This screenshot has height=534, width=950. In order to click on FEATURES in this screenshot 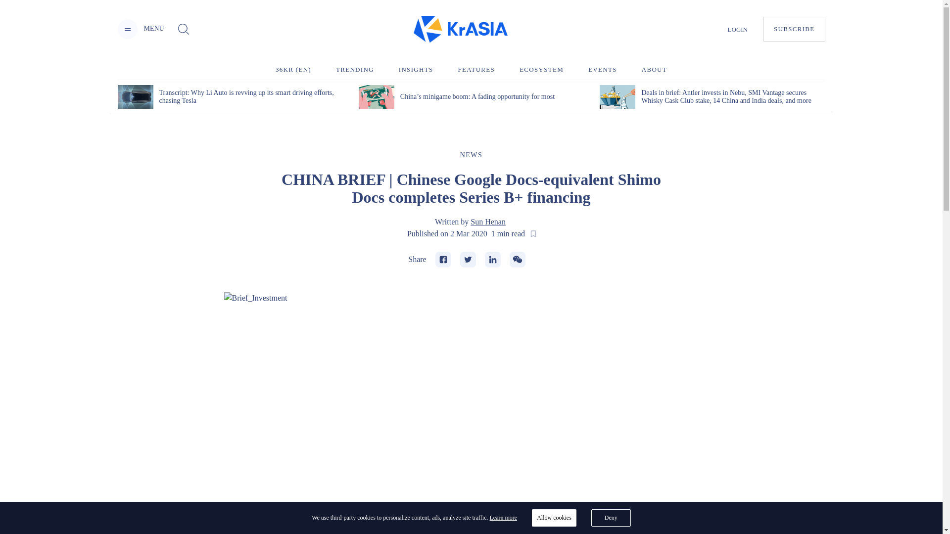, I will do `click(476, 69)`.